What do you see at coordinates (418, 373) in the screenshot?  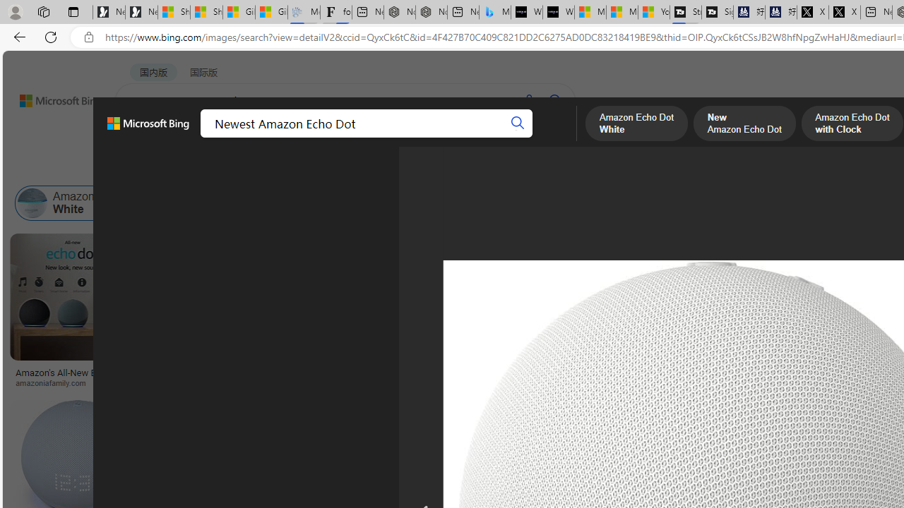 I see `Review: Amazon Echo Dot (5th Gen-2022 edition)` at bounding box center [418, 373].